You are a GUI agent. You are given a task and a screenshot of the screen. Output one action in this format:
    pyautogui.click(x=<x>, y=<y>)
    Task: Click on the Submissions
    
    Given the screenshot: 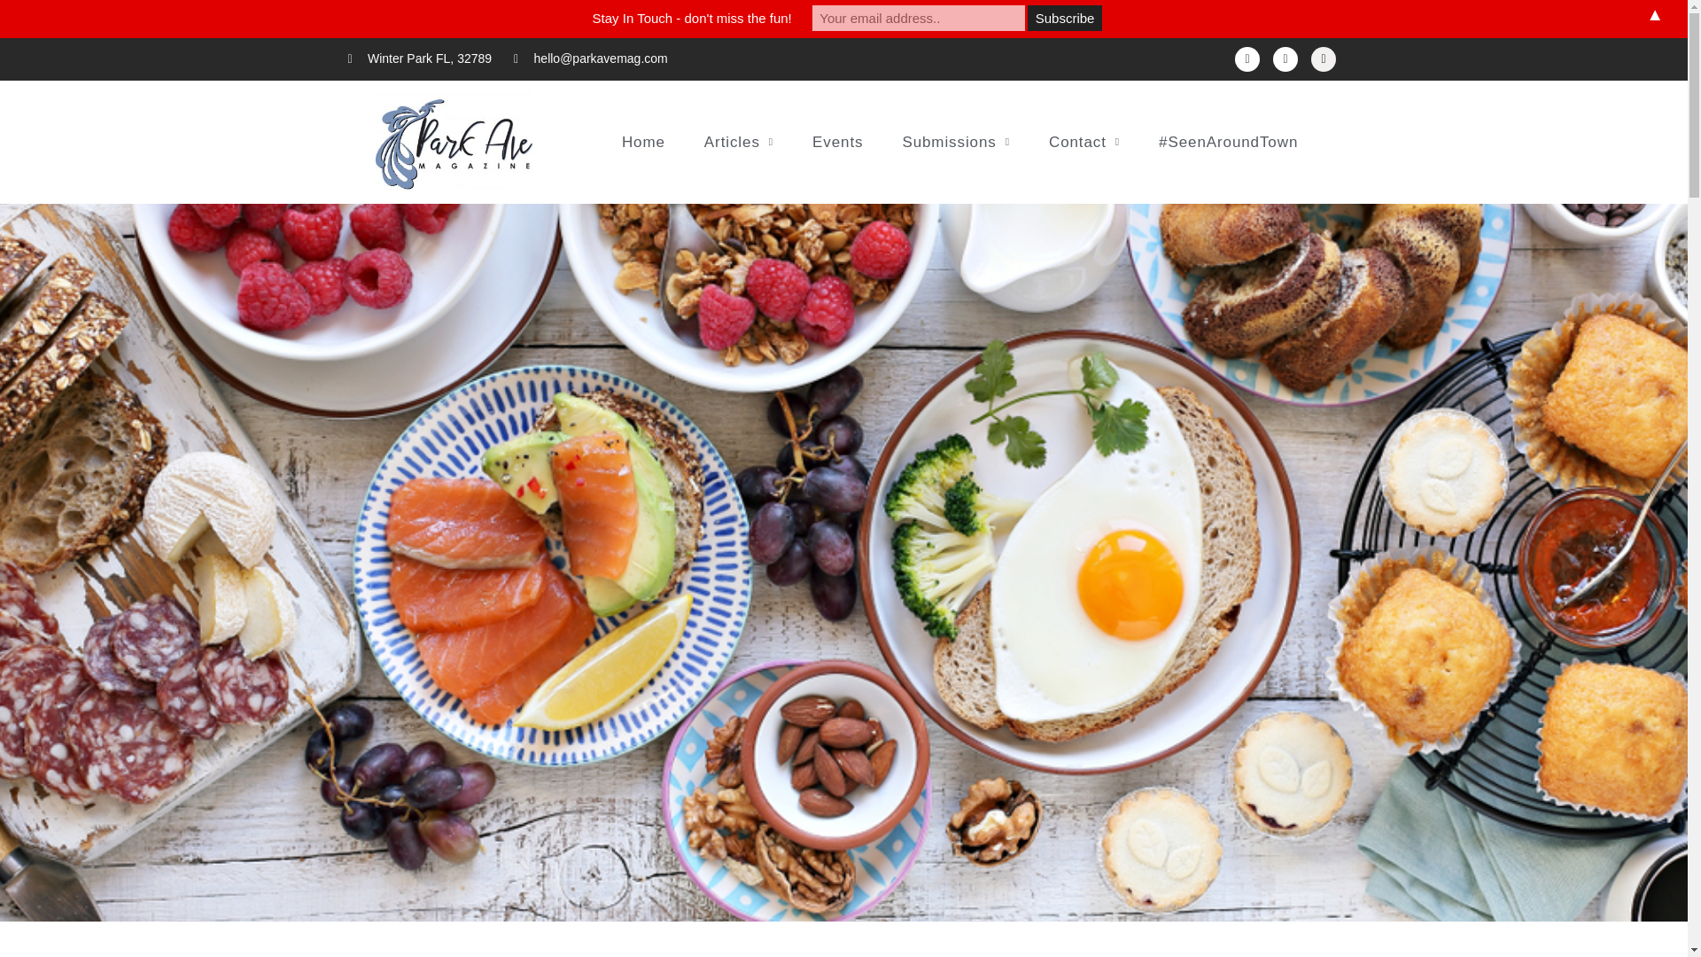 What is the action you would take?
    pyautogui.click(x=955, y=142)
    